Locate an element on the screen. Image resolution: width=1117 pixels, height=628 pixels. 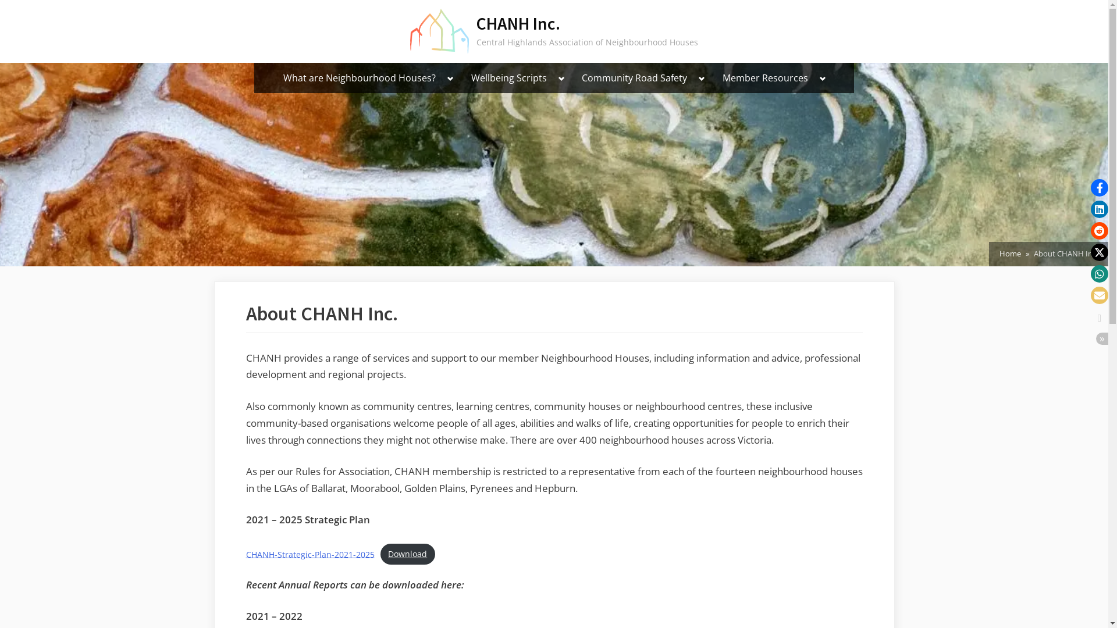
Toggle sub-menu is located at coordinates (561, 79).